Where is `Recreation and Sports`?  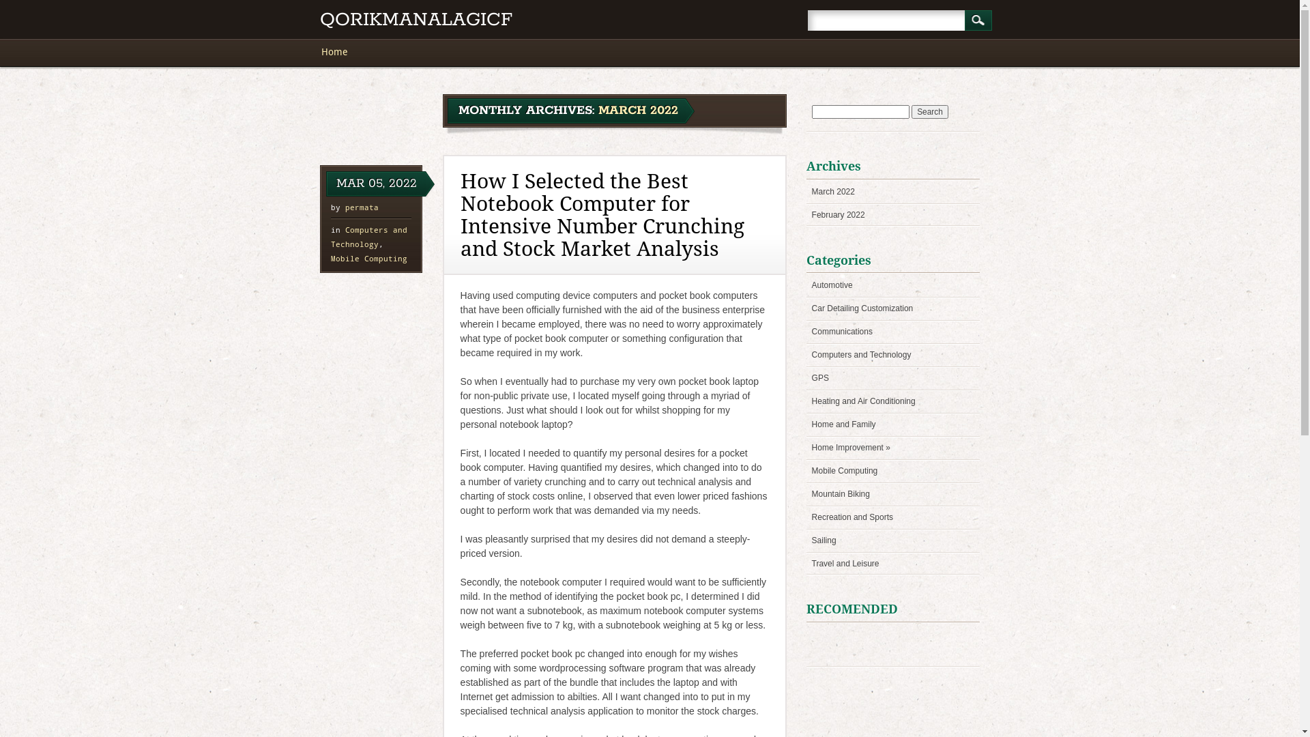
Recreation and Sports is located at coordinates (853, 517).